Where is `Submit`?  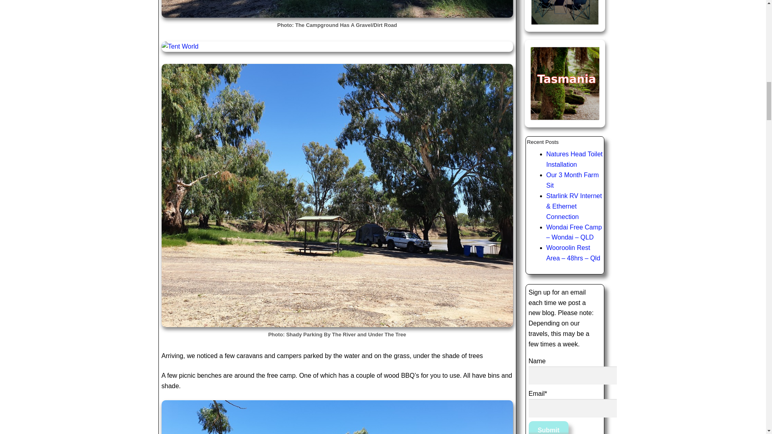 Submit is located at coordinates (548, 428).